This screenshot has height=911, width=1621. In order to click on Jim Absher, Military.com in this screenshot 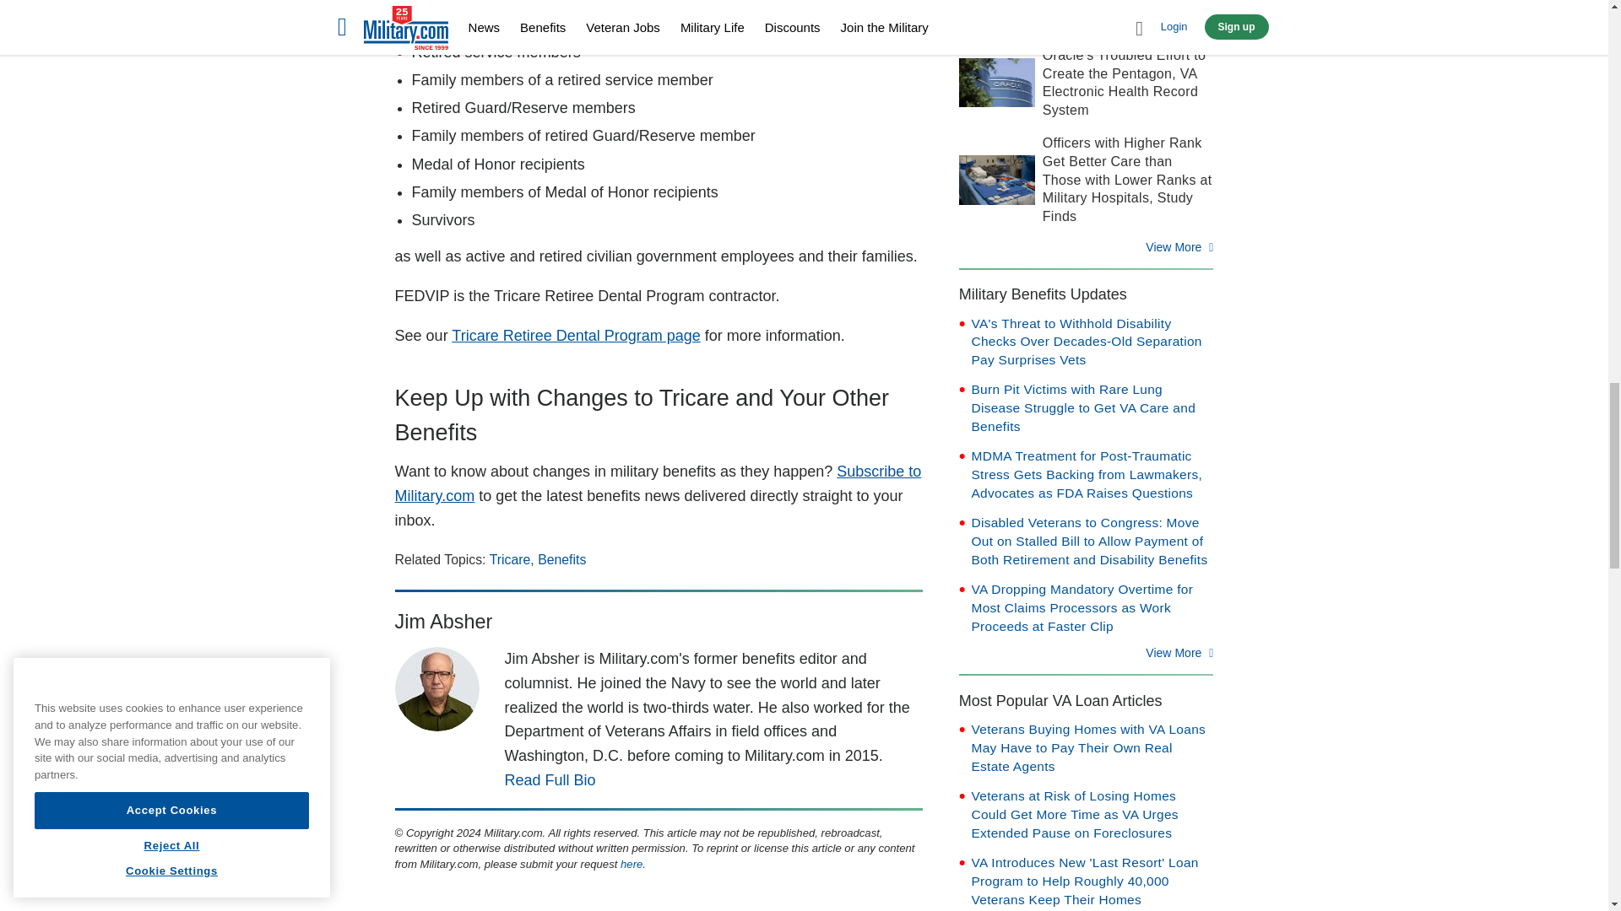, I will do `click(437, 688)`.